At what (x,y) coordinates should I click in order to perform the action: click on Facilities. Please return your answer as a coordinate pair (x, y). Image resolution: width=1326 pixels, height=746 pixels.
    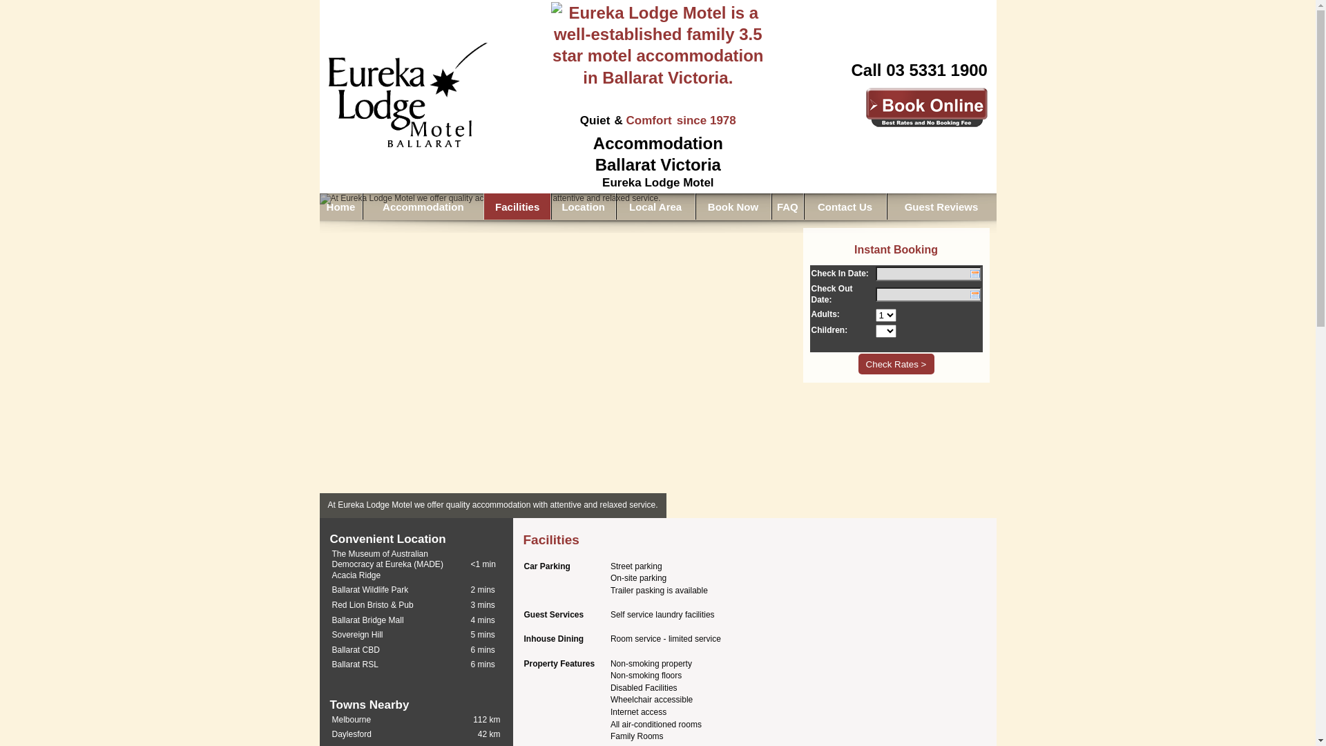
    Looking at the image, I should click on (517, 207).